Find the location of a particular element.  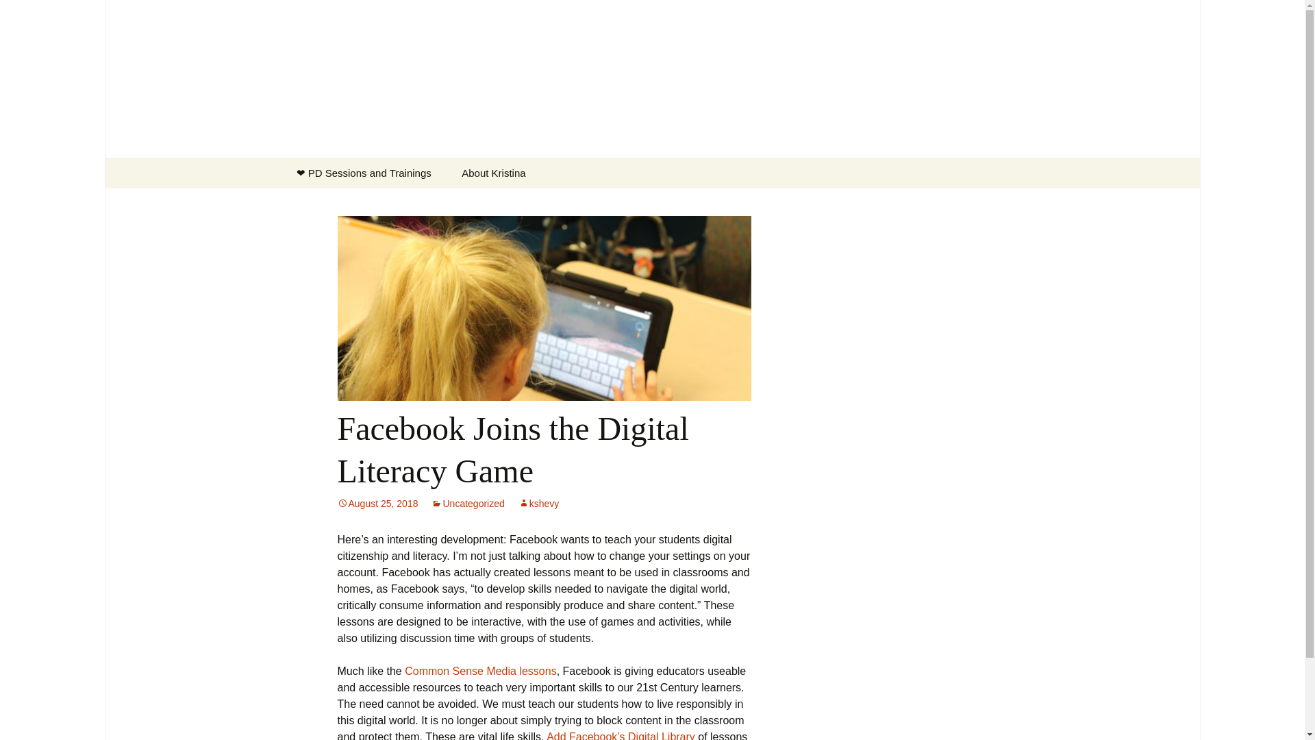

August 25, 2018 is located at coordinates (377, 503).